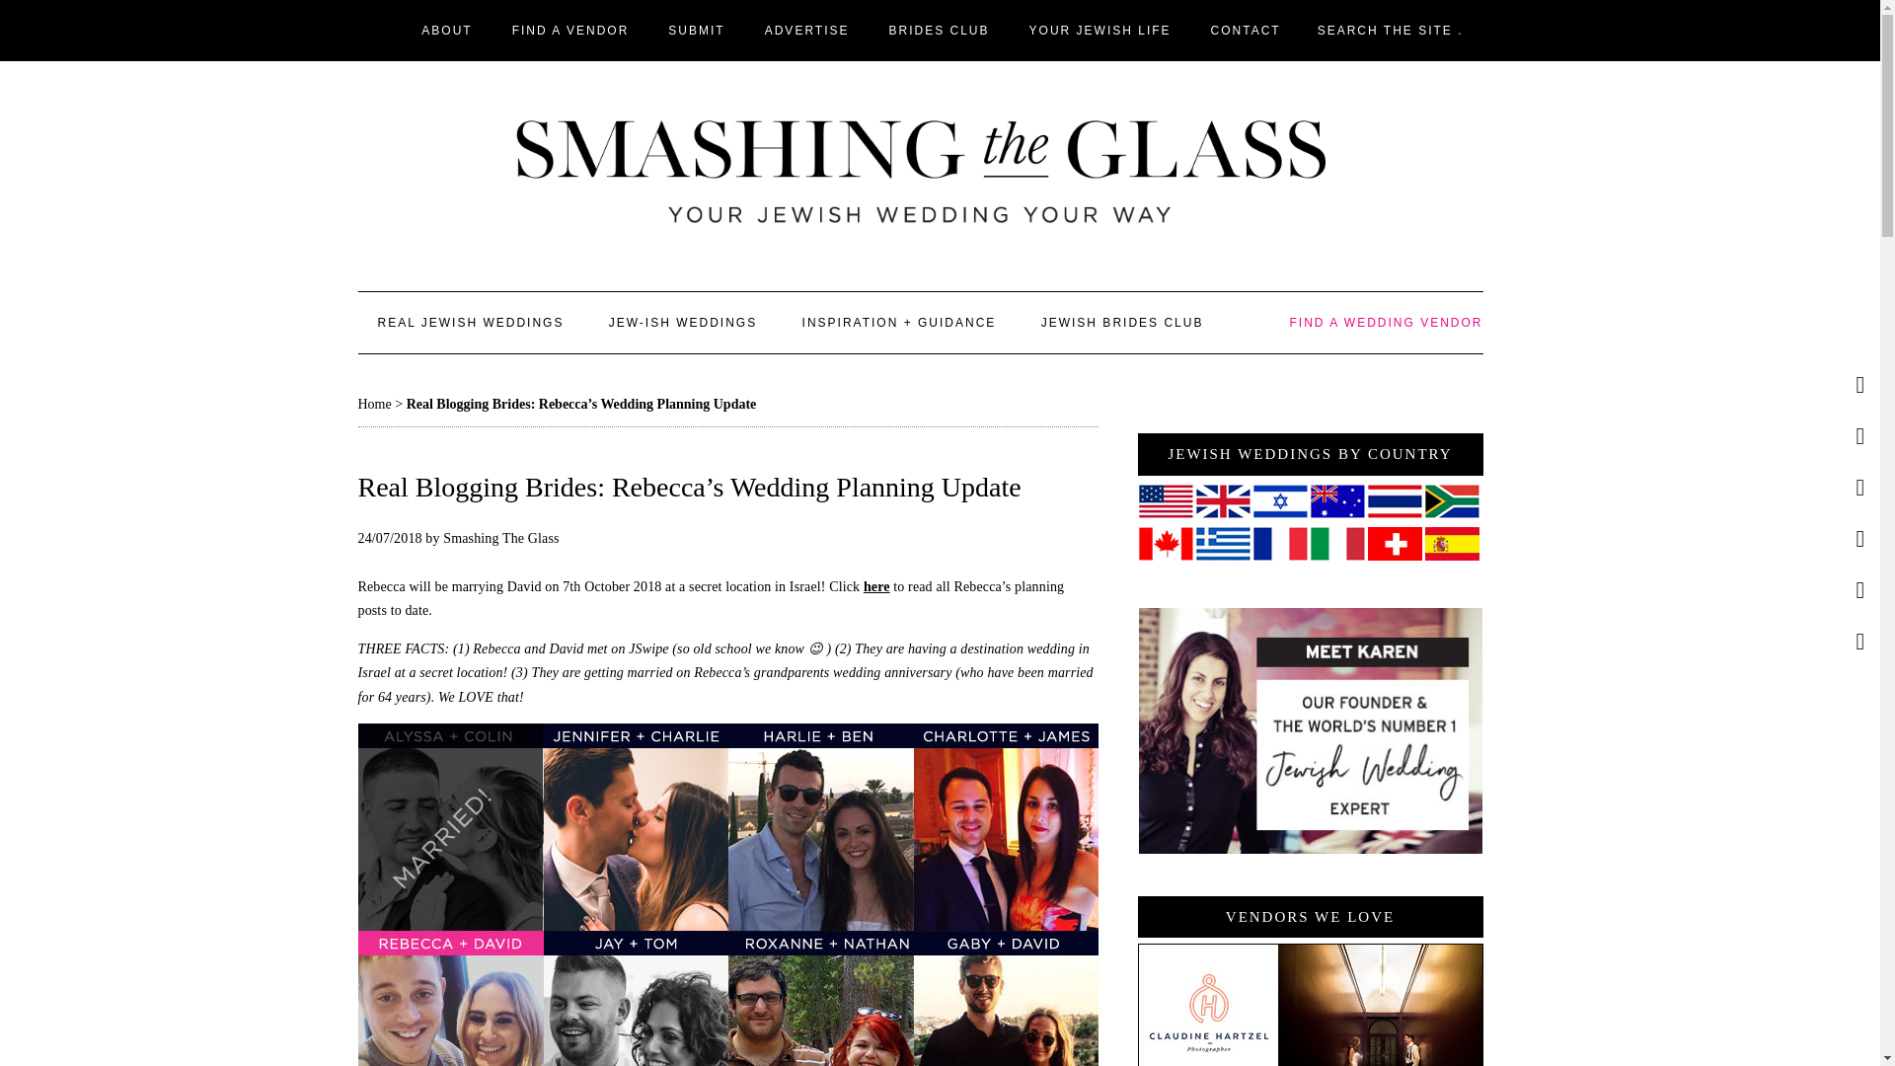 The height and width of the screenshot is (1066, 1895). Describe the element at coordinates (570, 30) in the screenshot. I see `FIND A VENDOR` at that location.